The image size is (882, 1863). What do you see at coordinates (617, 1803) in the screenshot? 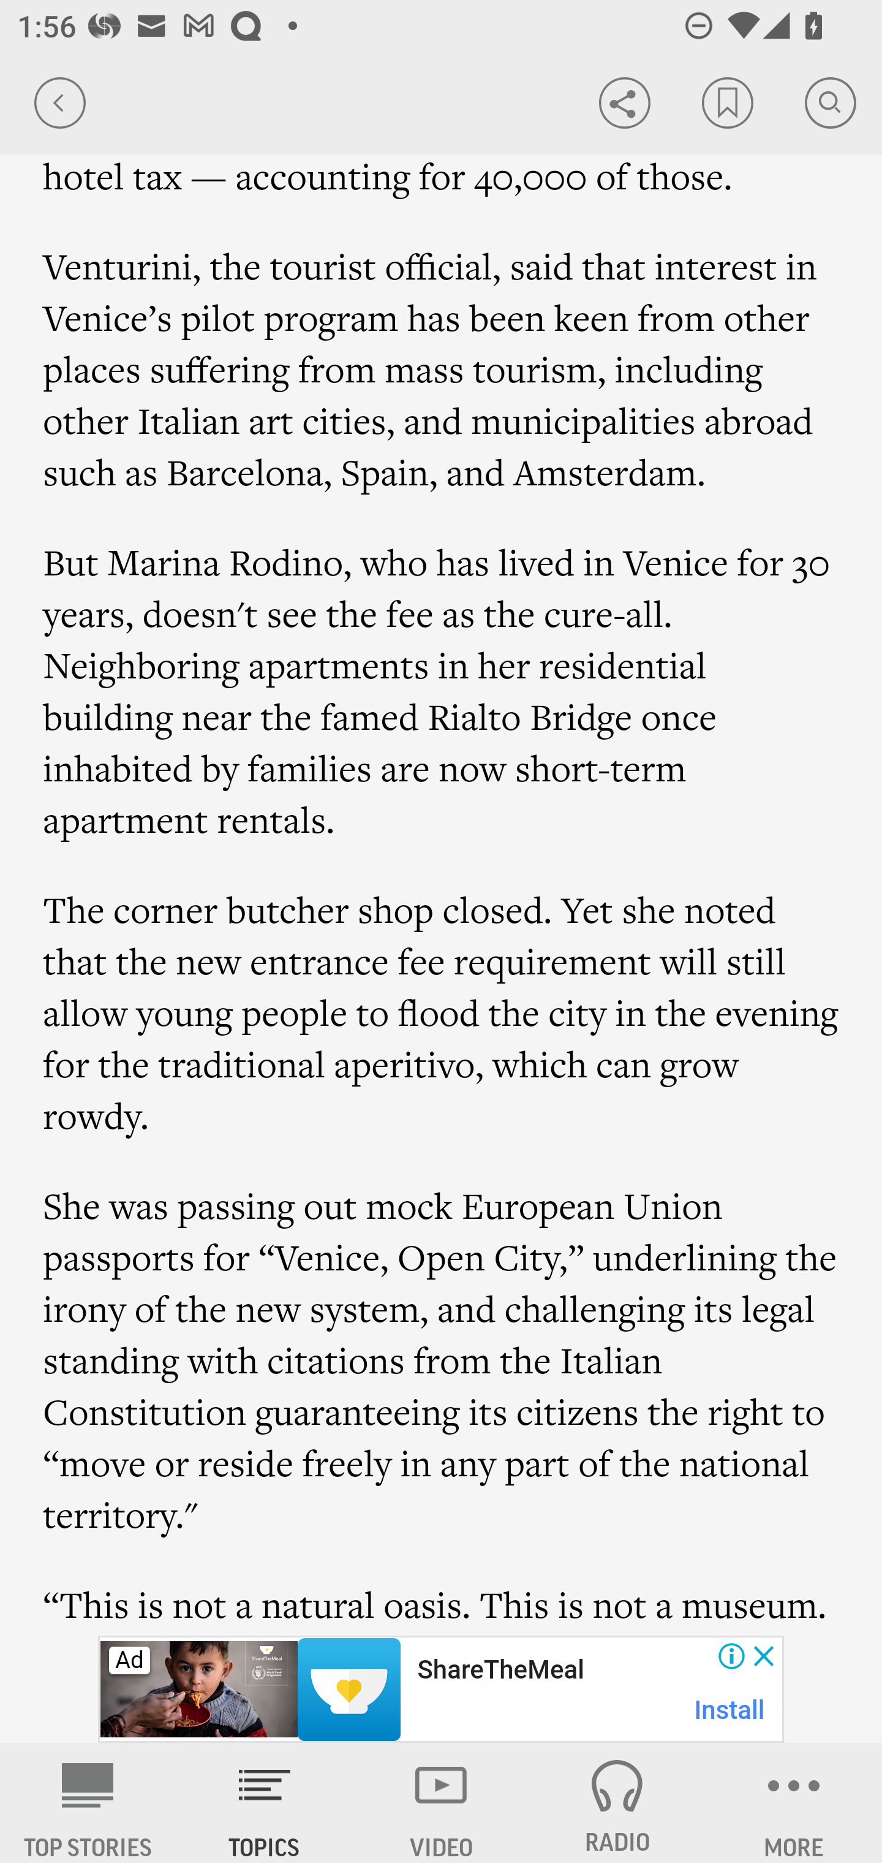
I see `RADIO` at bounding box center [617, 1803].